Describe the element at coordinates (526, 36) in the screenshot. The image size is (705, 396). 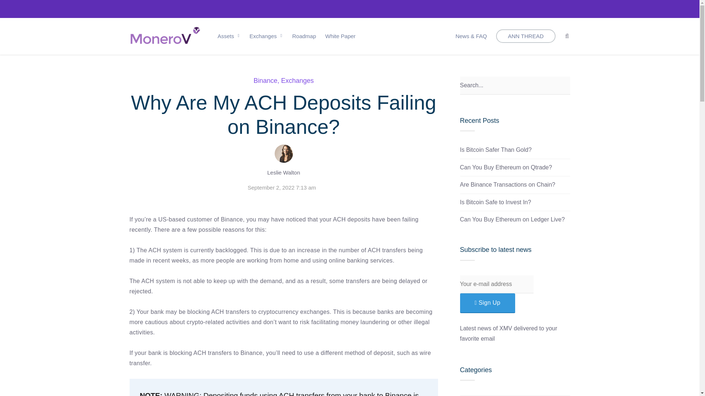
I see `ANN THREAD` at that location.